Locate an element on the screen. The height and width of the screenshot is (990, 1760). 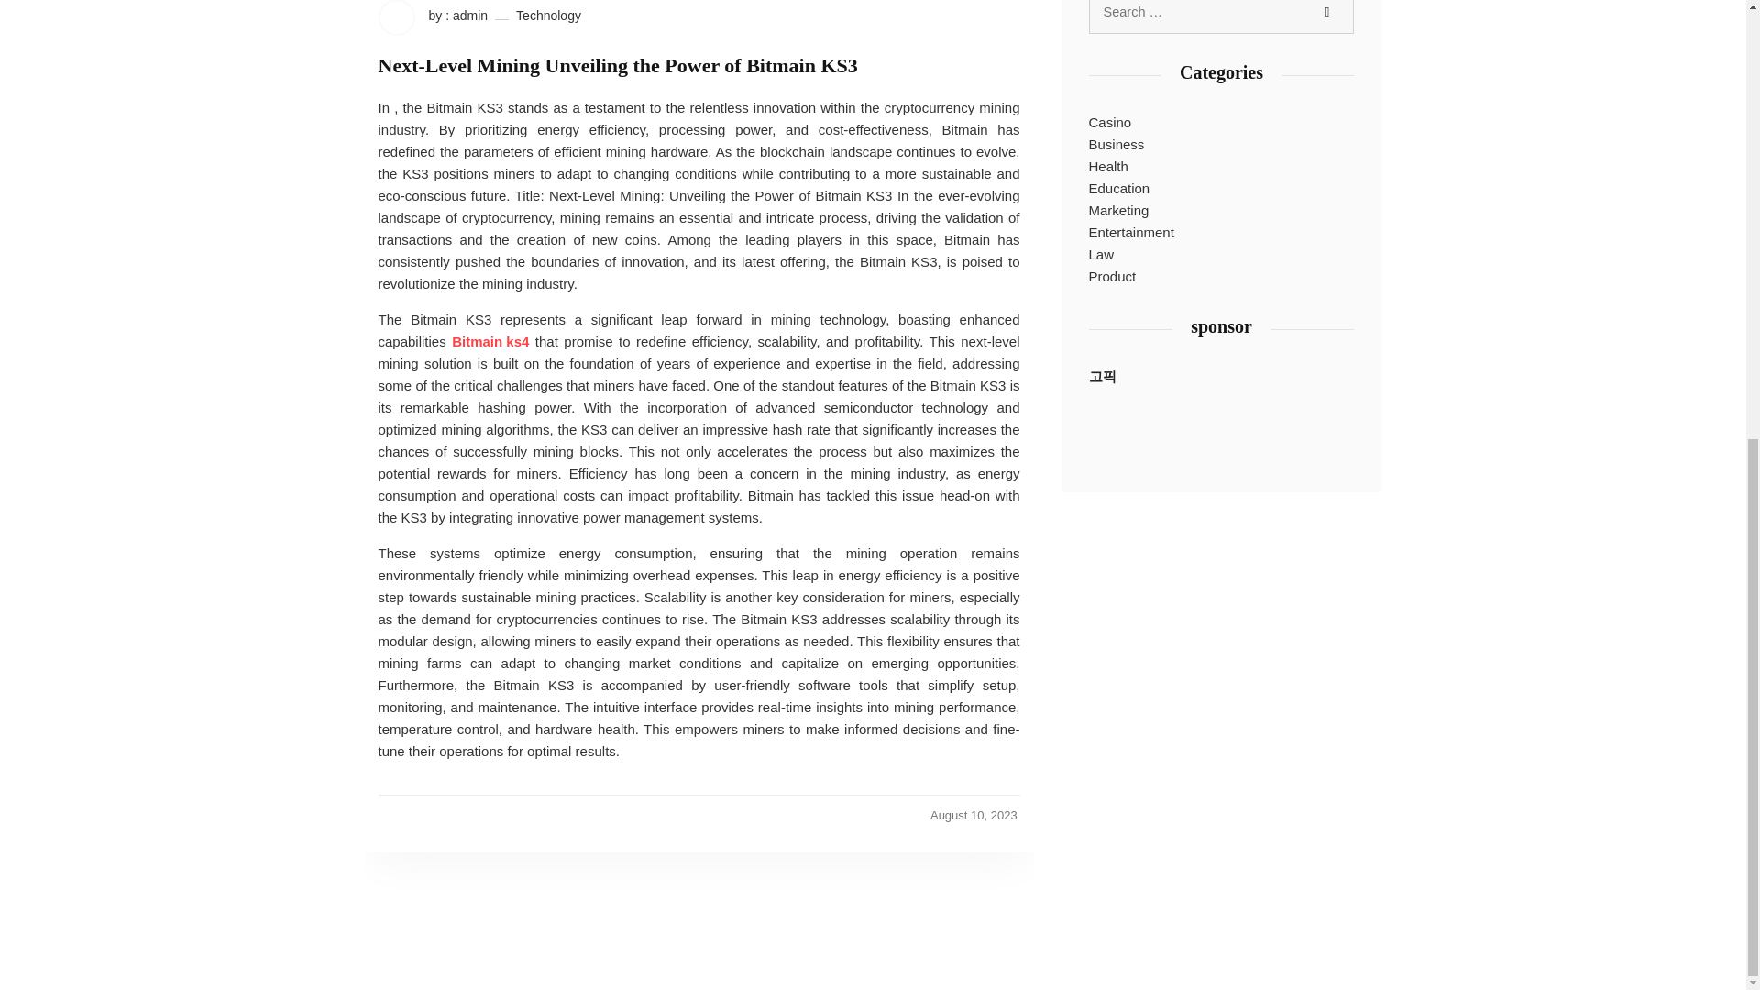
Casino is located at coordinates (1110, 123).